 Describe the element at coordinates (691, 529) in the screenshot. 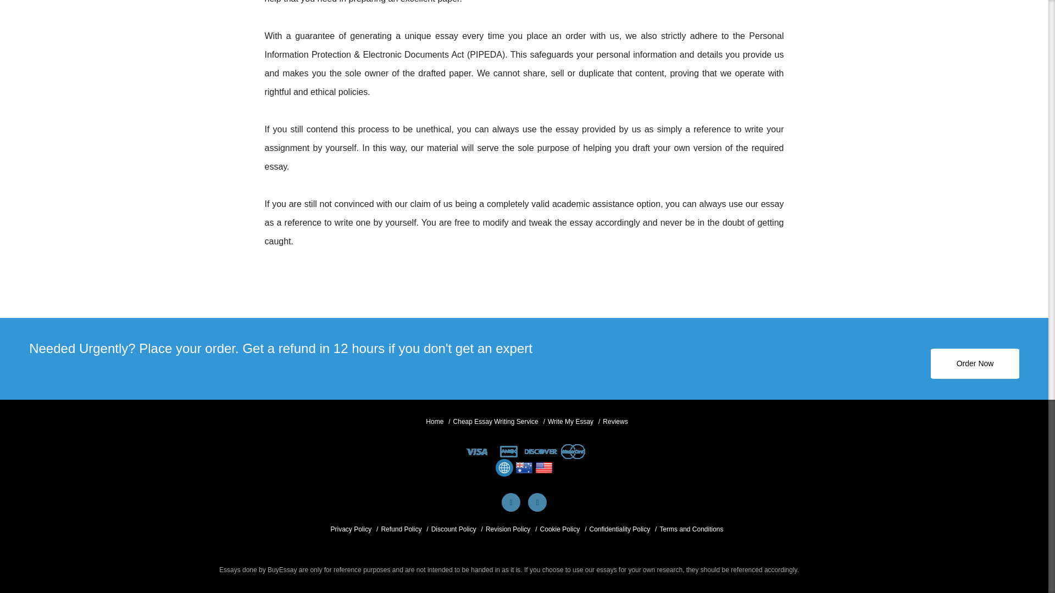

I see `Terms and Conditions` at that location.